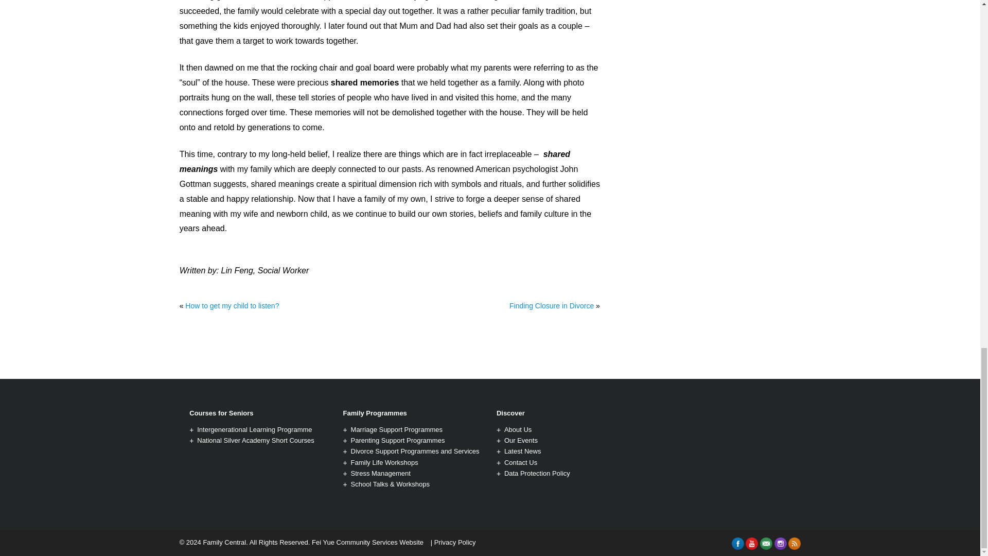  I want to click on Parenting Support Programmes, so click(398, 440).